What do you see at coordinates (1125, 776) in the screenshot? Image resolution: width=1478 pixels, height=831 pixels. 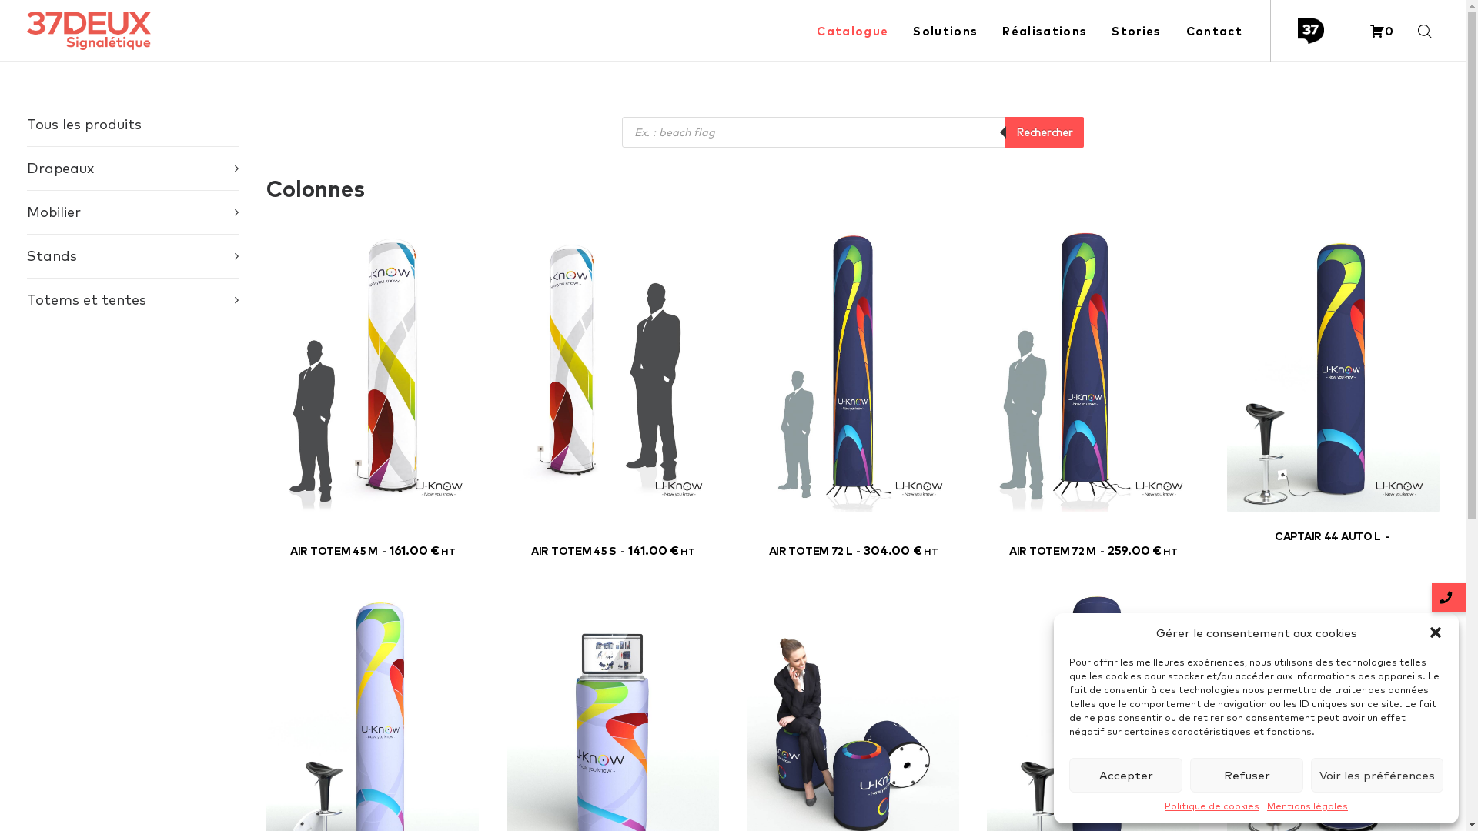 I see `Accepter` at bounding box center [1125, 776].